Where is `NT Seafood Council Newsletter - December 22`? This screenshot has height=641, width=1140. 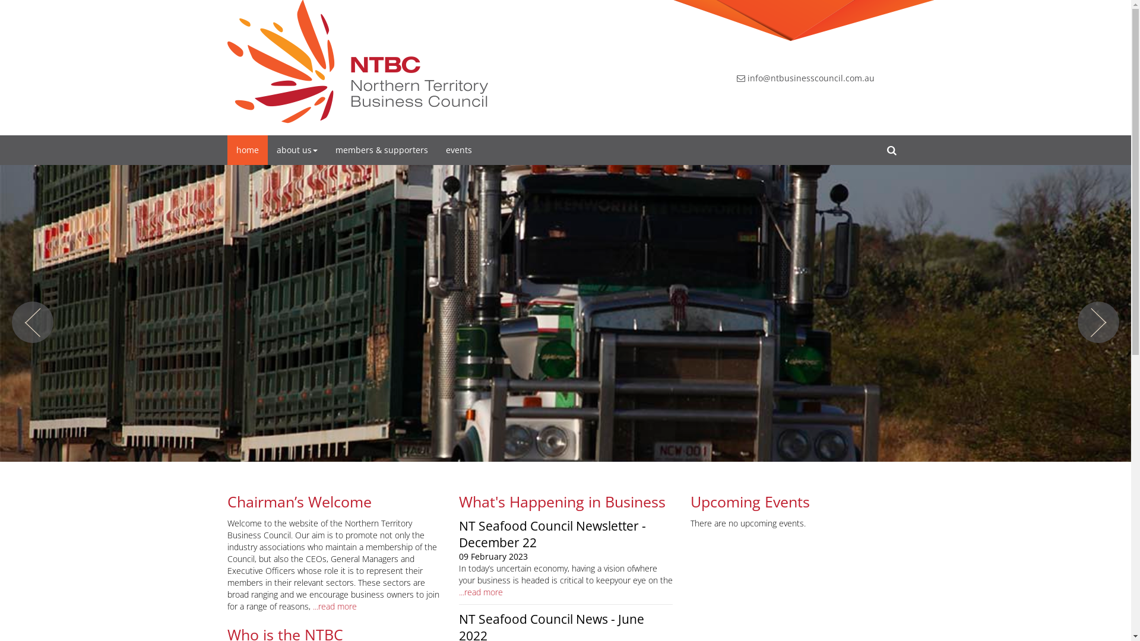 NT Seafood Council Newsletter - December 22 is located at coordinates (552, 534).